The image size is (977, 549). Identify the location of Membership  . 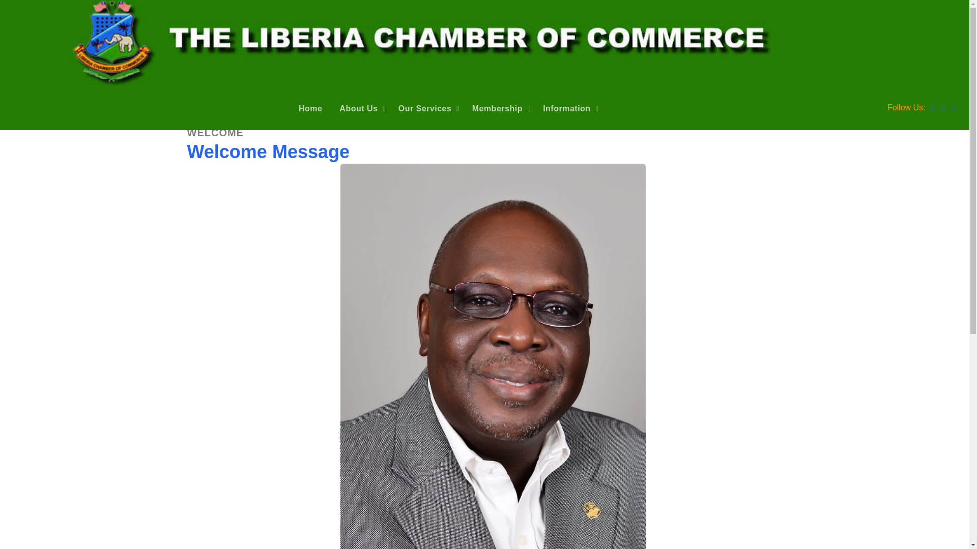
(501, 108).